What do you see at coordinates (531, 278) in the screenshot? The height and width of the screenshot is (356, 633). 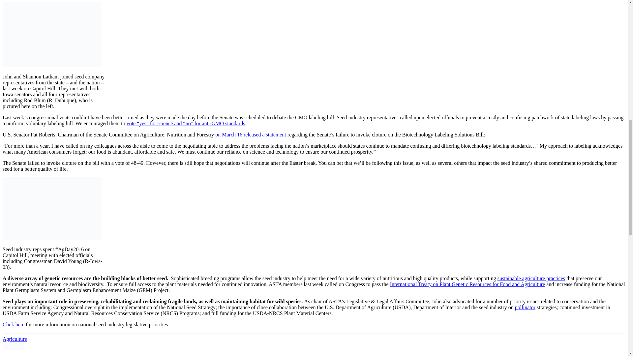 I see `sustainable agriculture practices` at bounding box center [531, 278].